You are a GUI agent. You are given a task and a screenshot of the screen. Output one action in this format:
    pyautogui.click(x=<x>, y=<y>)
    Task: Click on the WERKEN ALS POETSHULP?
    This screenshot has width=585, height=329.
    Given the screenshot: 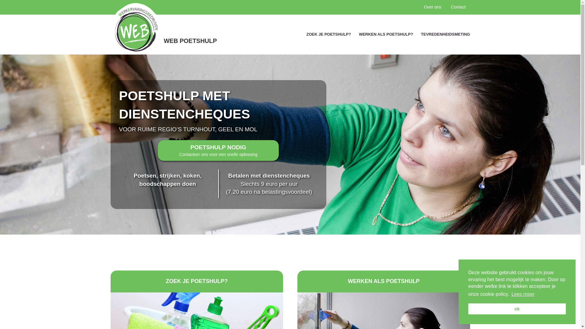 What is the action you would take?
    pyautogui.click(x=386, y=34)
    